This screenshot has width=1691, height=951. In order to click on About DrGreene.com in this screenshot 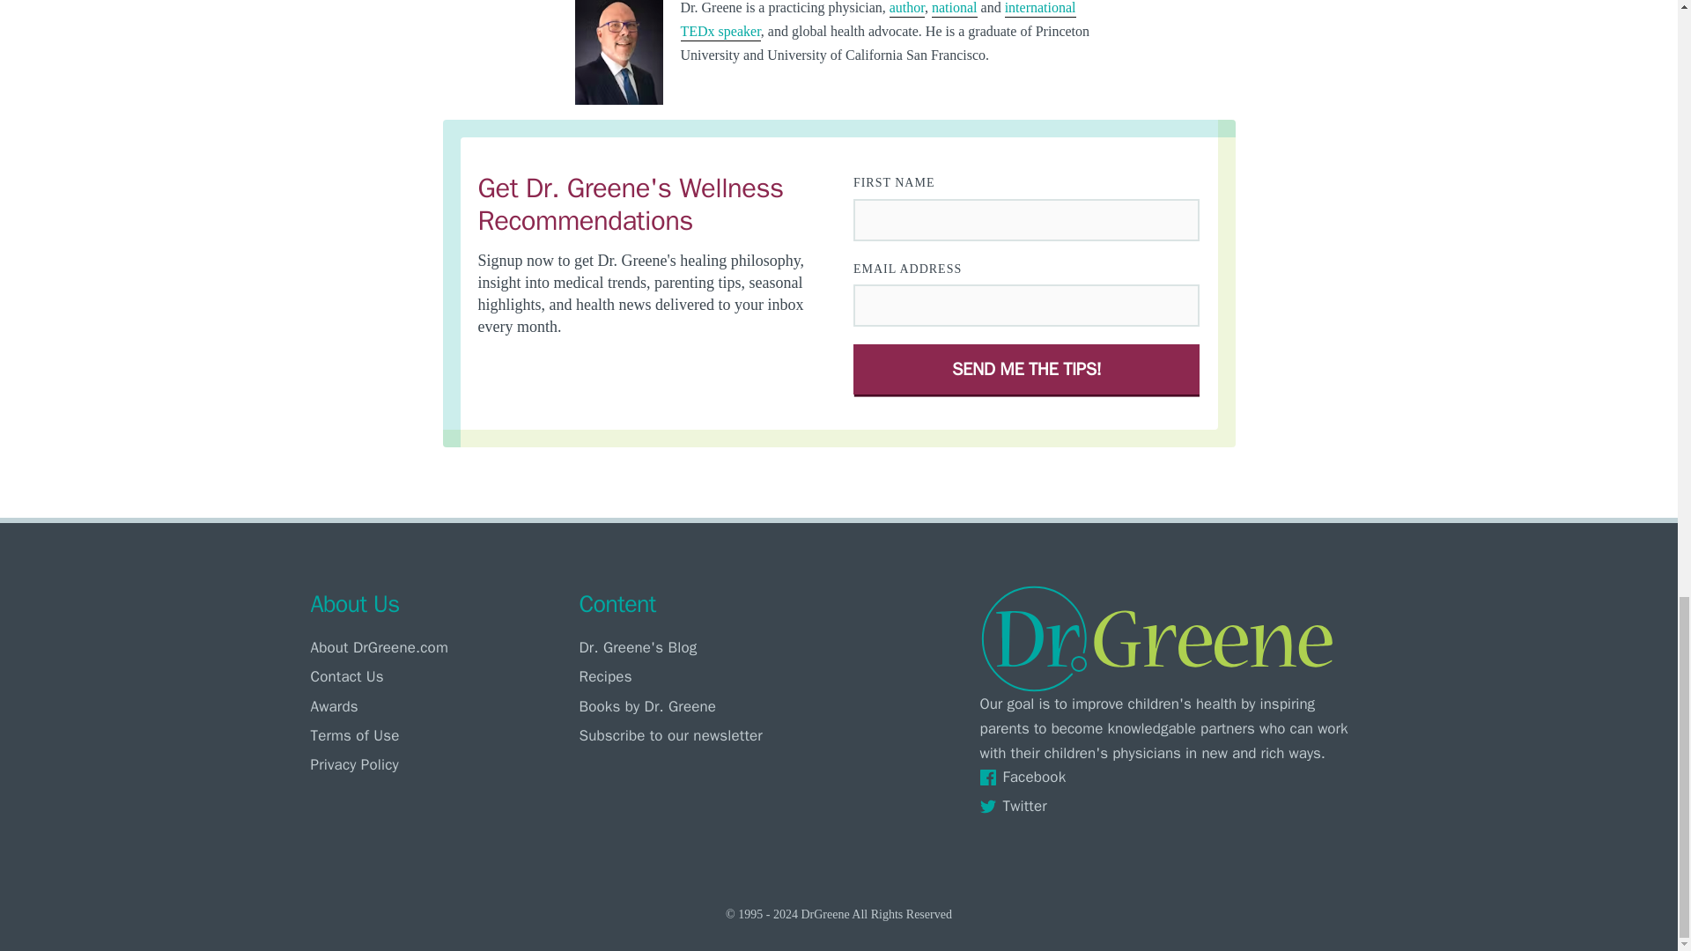, I will do `click(439, 647)`.